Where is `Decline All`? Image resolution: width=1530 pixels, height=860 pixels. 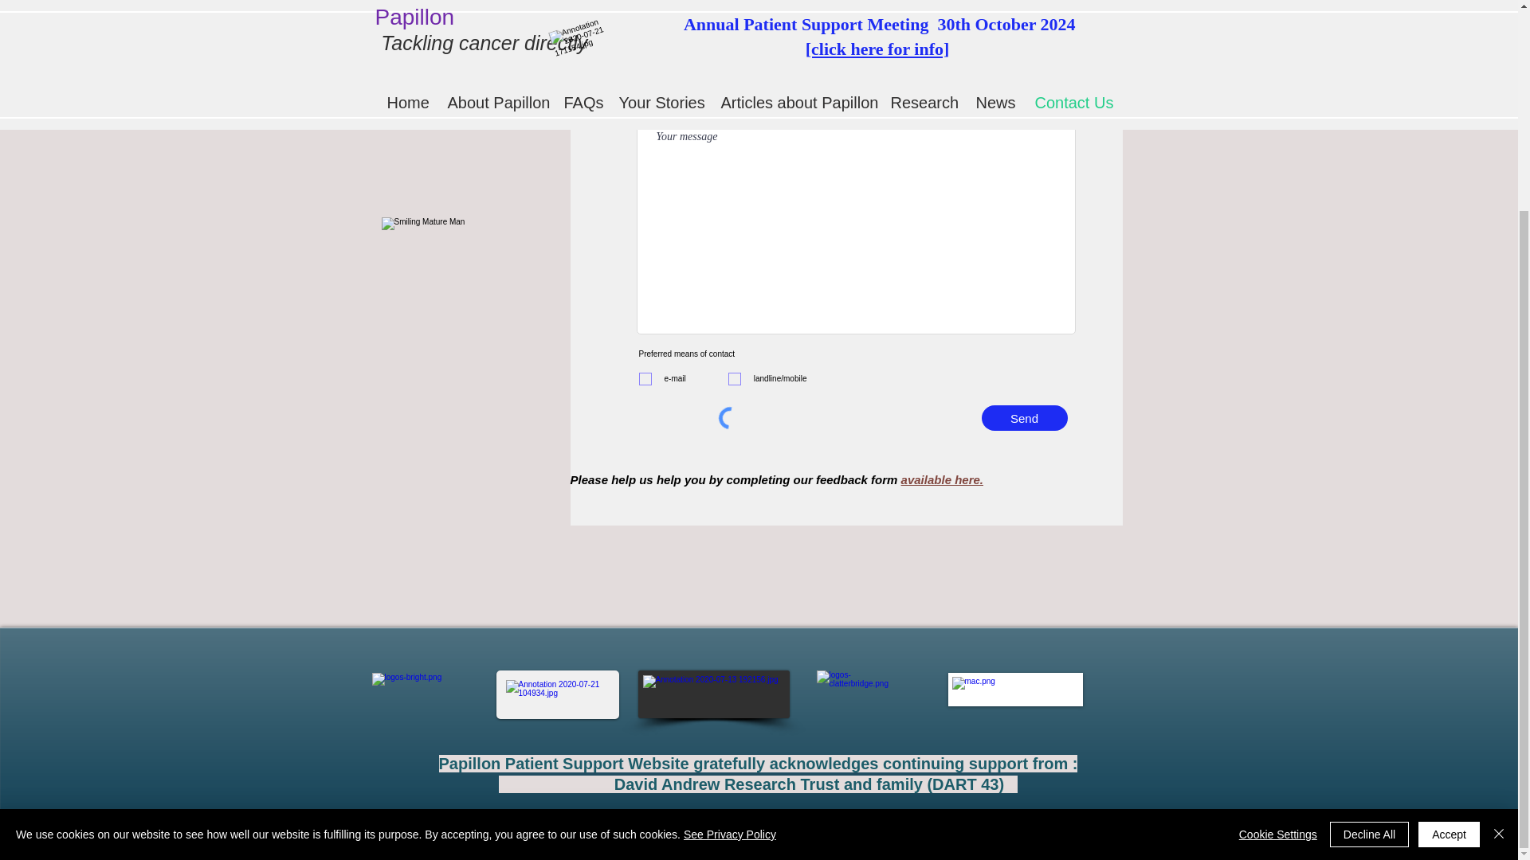 Decline All is located at coordinates (1369, 565).